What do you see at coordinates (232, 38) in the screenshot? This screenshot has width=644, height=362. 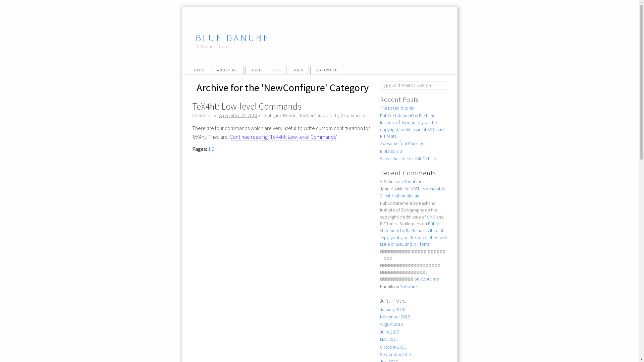 I see `BLUE DANUBE` at bounding box center [232, 38].